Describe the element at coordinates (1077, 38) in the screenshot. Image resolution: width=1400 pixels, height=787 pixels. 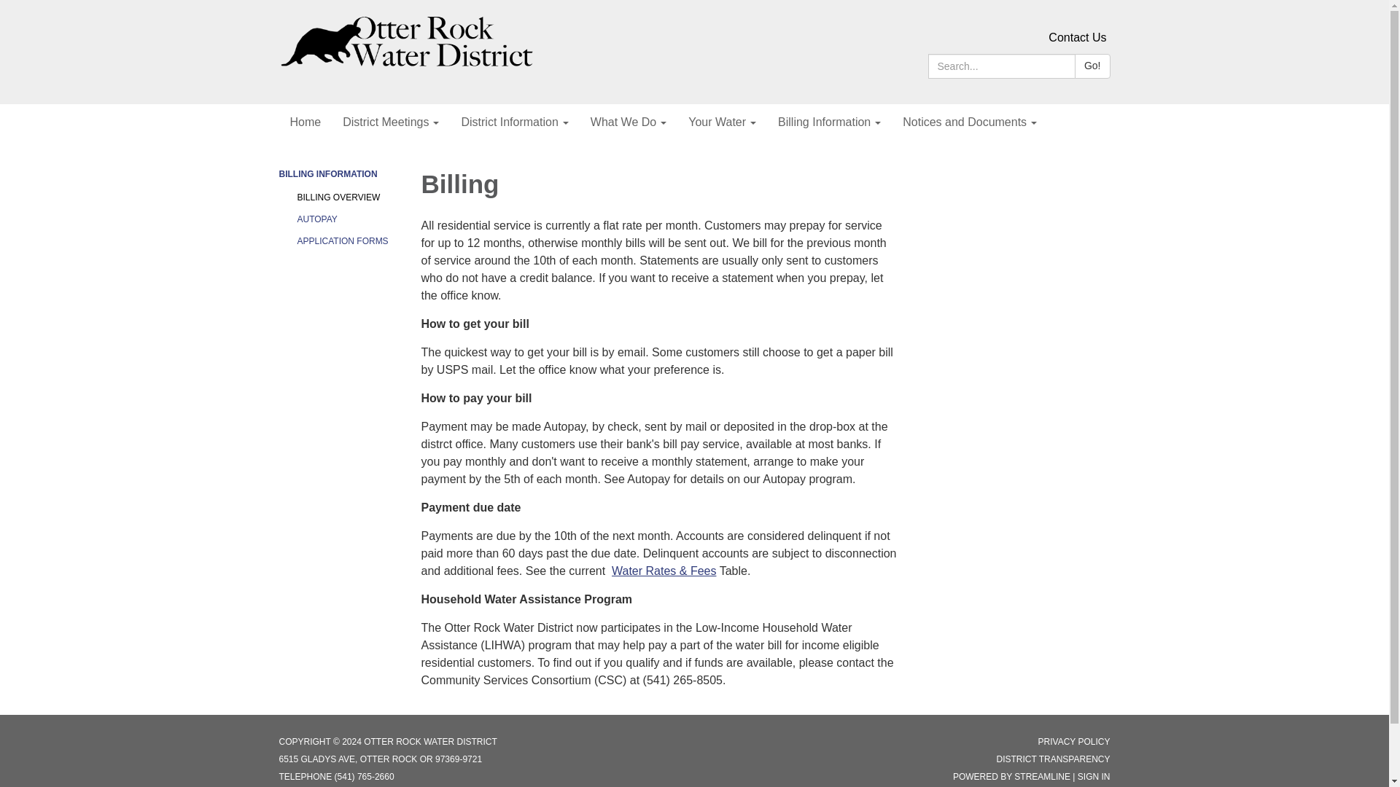
I see `Contact Us` at that location.